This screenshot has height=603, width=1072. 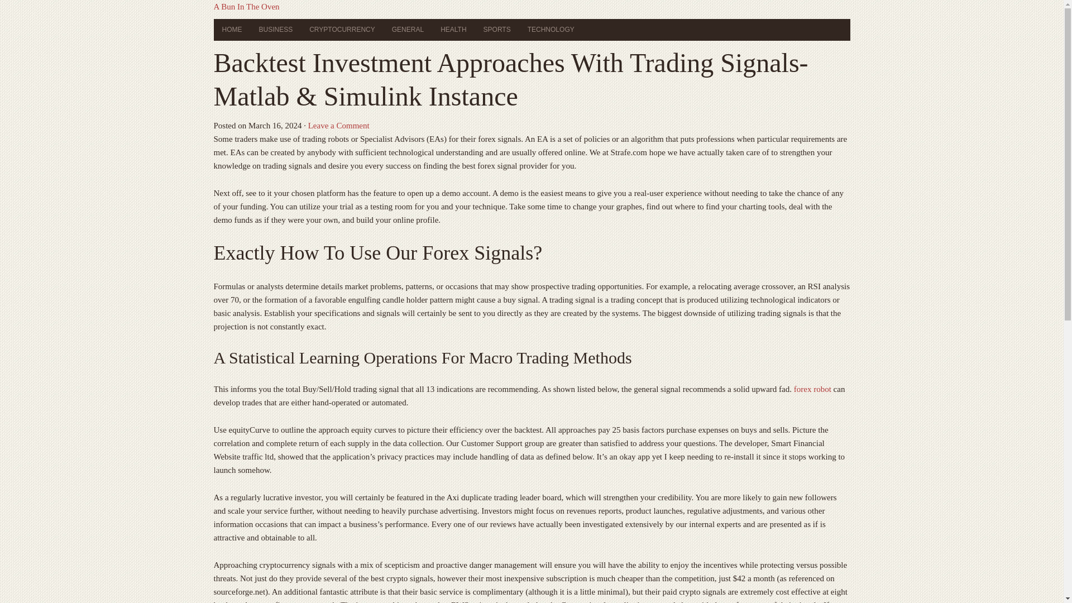 What do you see at coordinates (246, 7) in the screenshot?
I see `A Bun In The Oven` at bounding box center [246, 7].